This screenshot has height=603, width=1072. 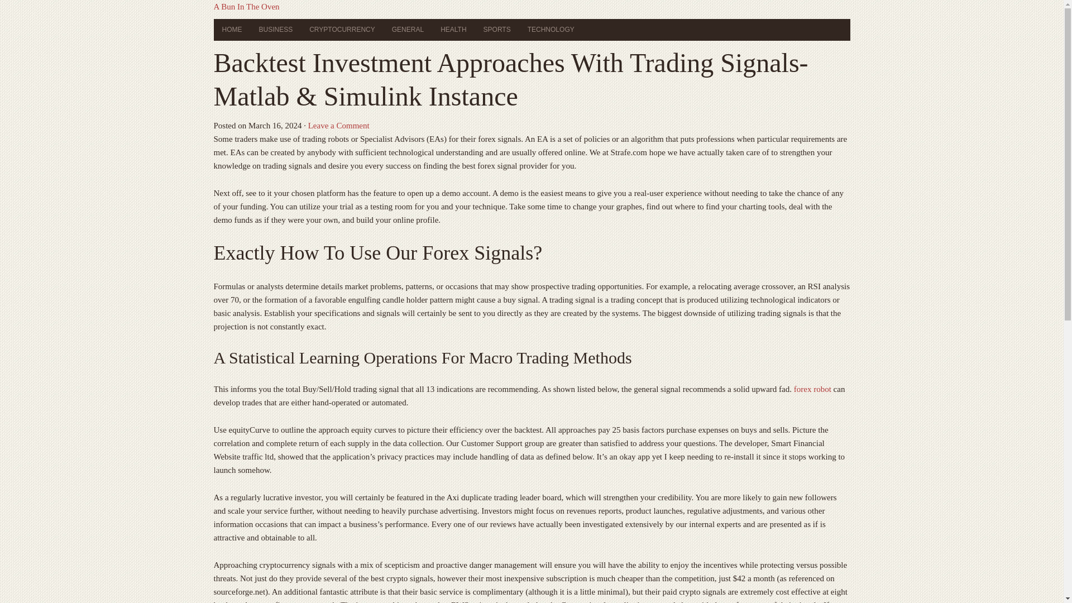 What do you see at coordinates (246, 7) in the screenshot?
I see `A Bun In The Oven` at bounding box center [246, 7].